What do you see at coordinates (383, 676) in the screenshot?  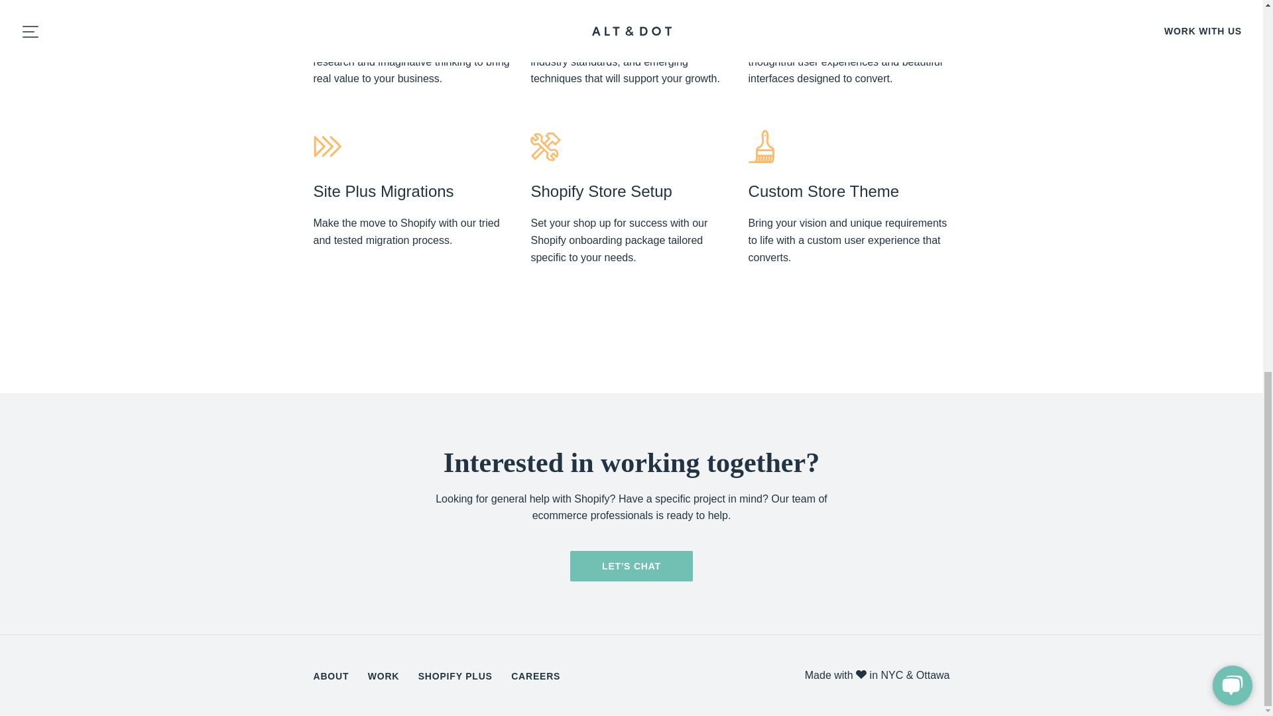 I see `WORK` at bounding box center [383, 676].